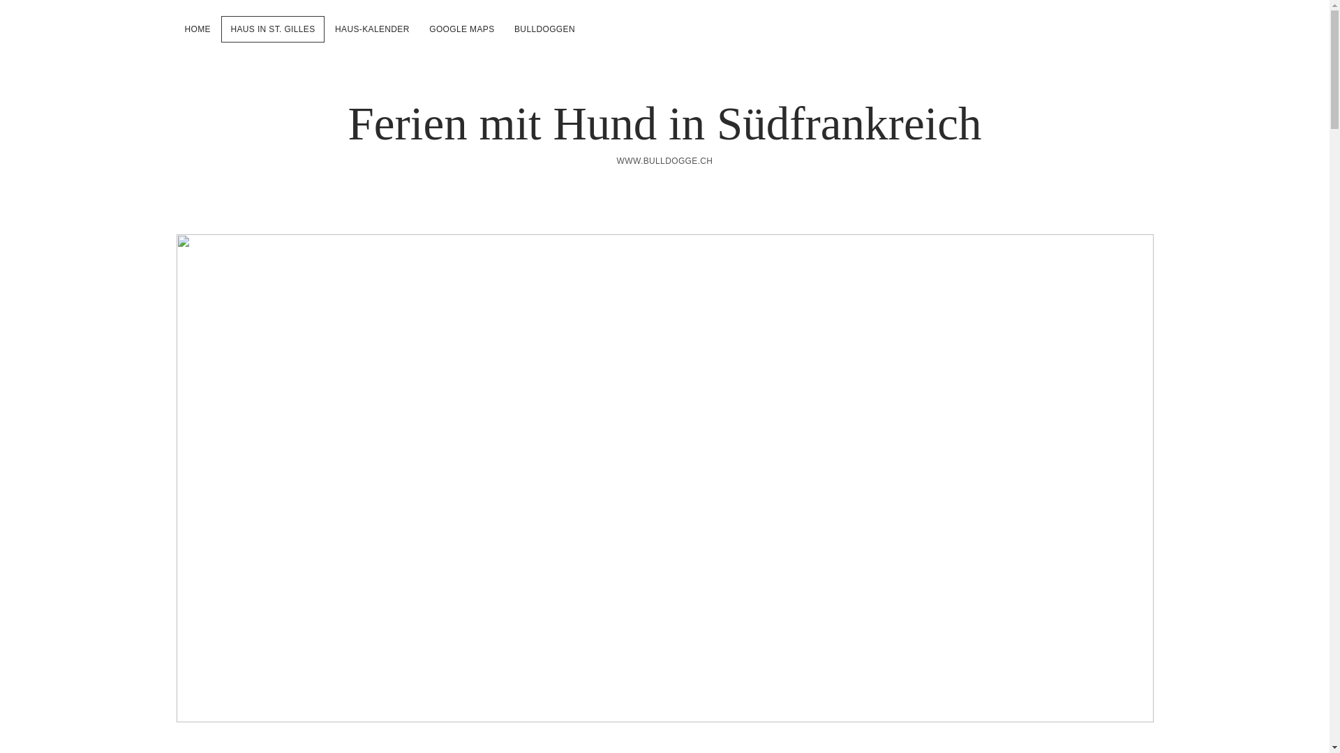 The image size is (1340, 753). I want to click on HAUS IN ST. GILLES, so click(272, 29).